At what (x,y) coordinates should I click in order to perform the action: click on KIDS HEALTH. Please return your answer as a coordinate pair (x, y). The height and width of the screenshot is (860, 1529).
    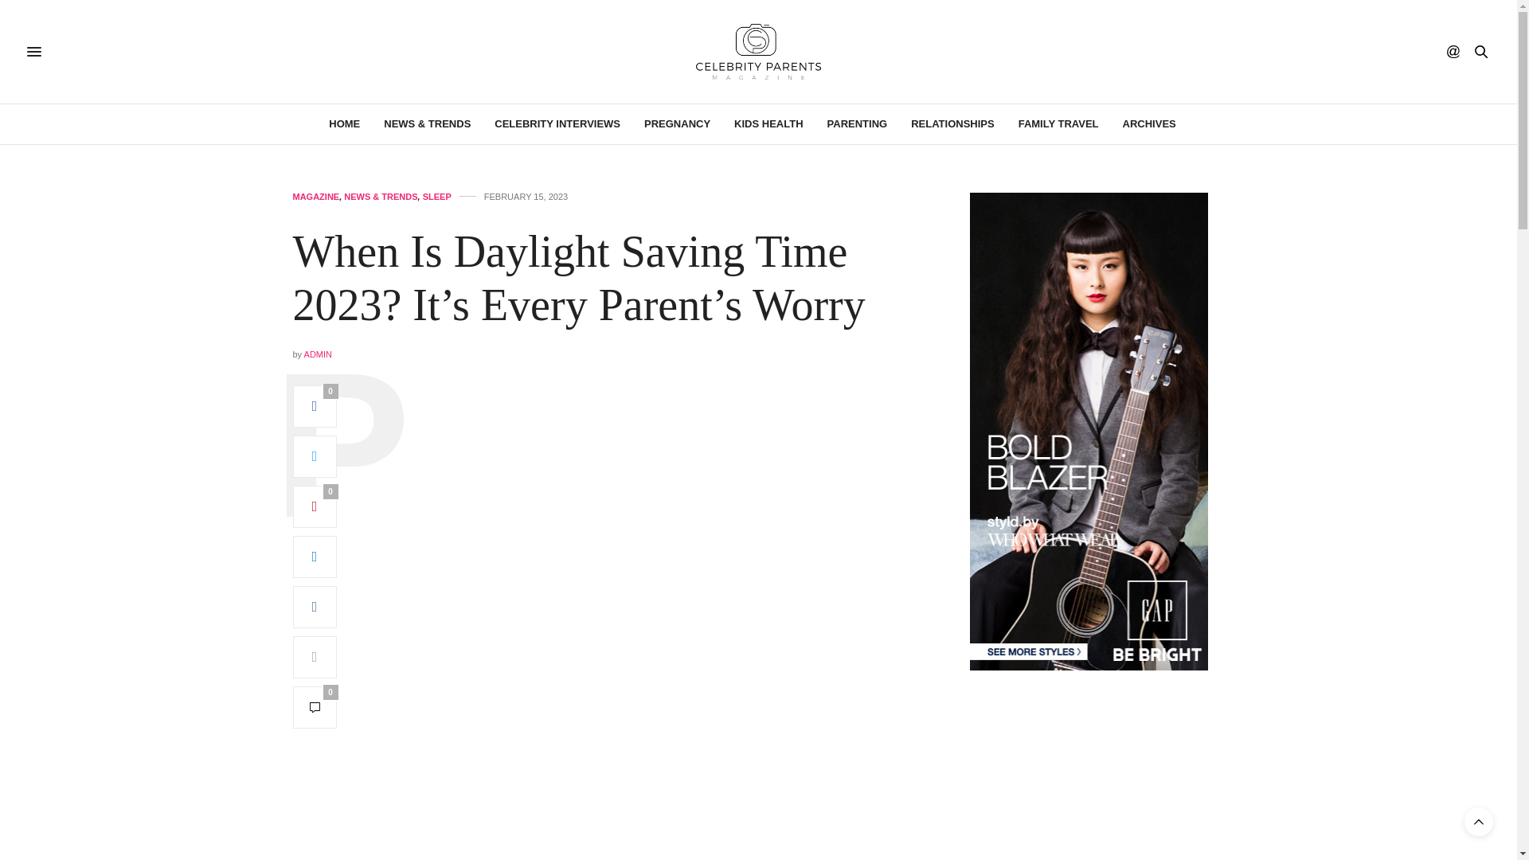
    Looking at the image, I should click on (768, 124).